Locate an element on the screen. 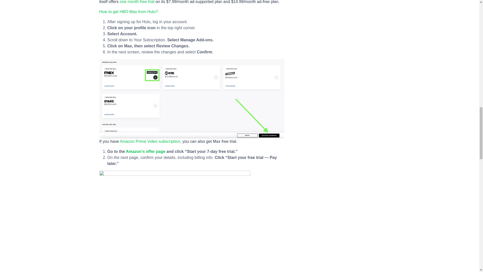  Amazon Prime Video subscription is located at coordinates (150, 141).